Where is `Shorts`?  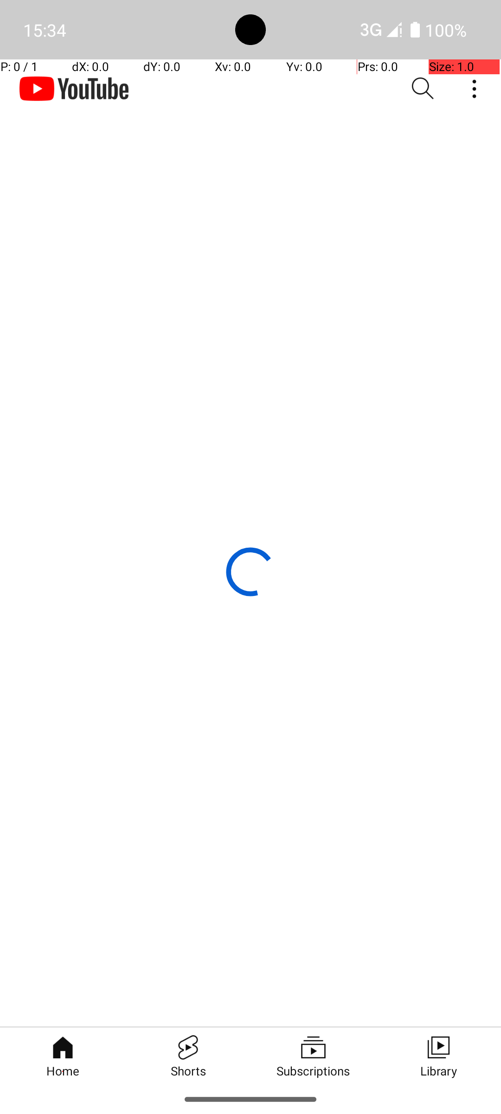 Shorts is located at coordinates (188, 1056).